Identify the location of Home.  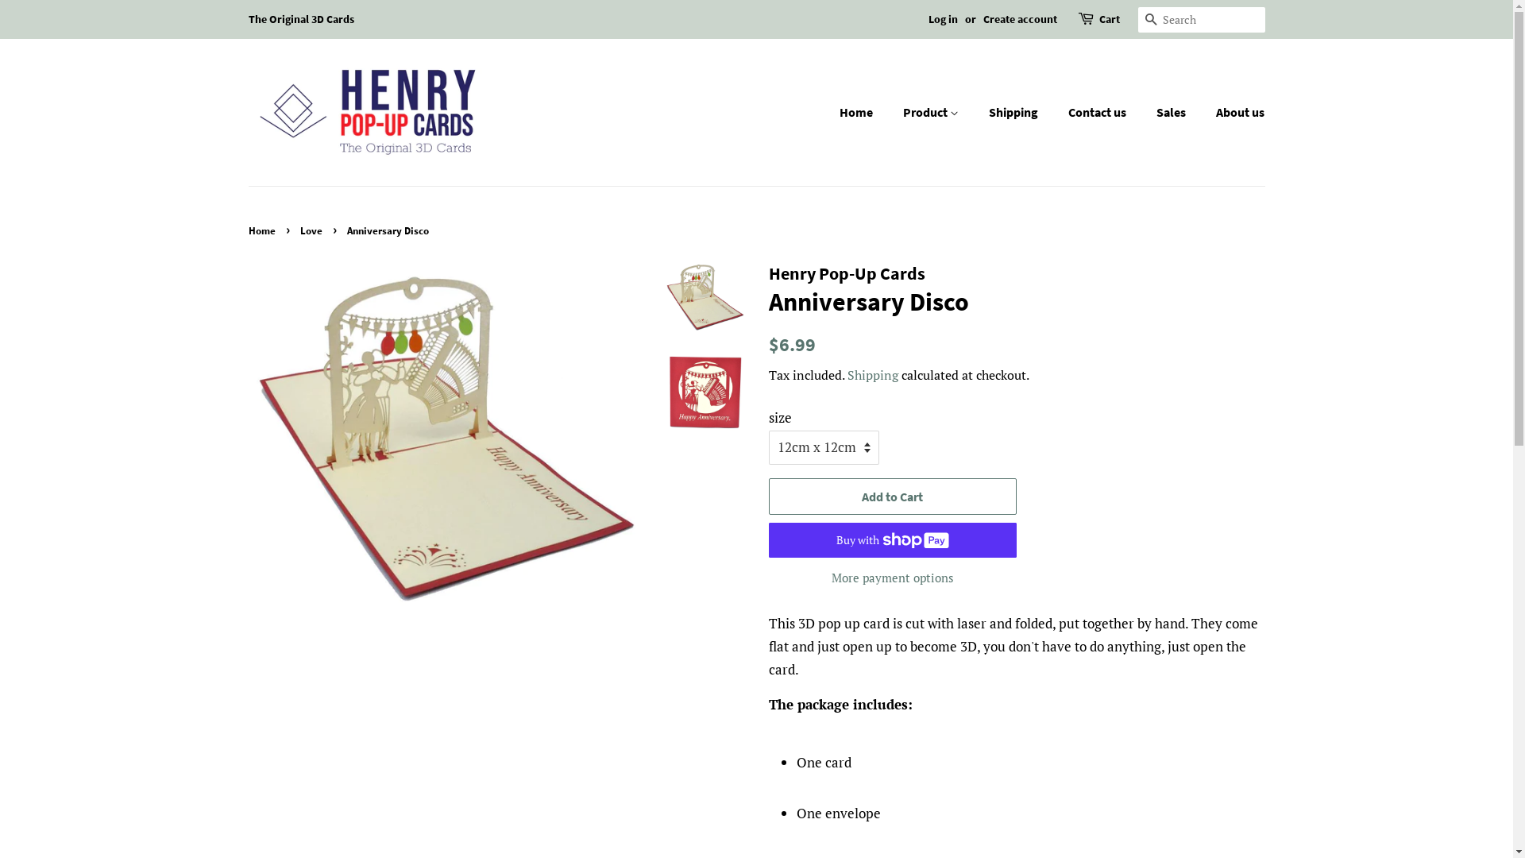
(264, 230).